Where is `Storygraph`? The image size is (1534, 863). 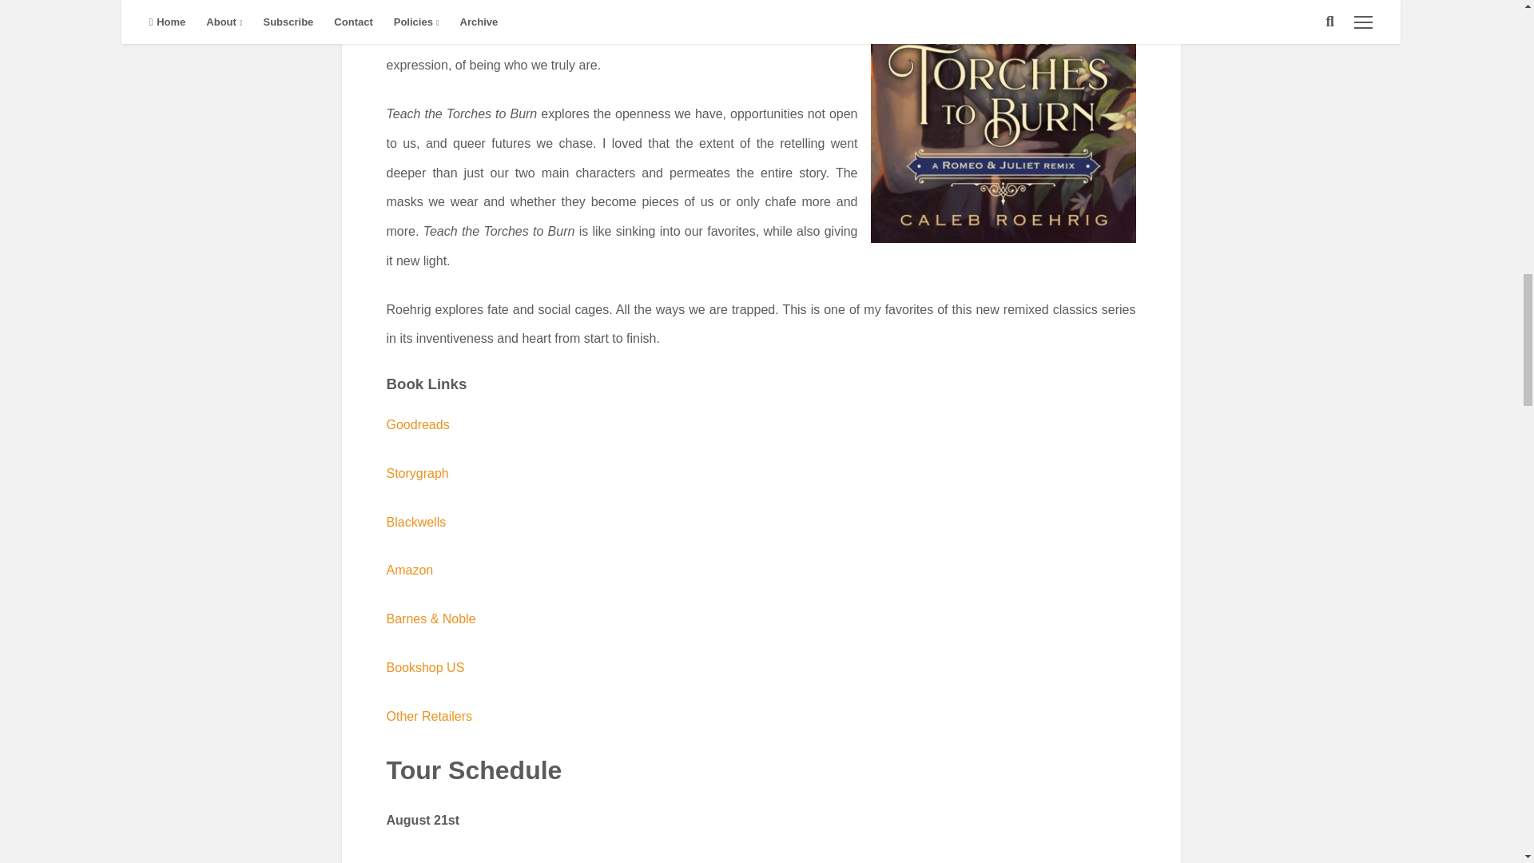 Storygraph is located at coordinates (417, 473).